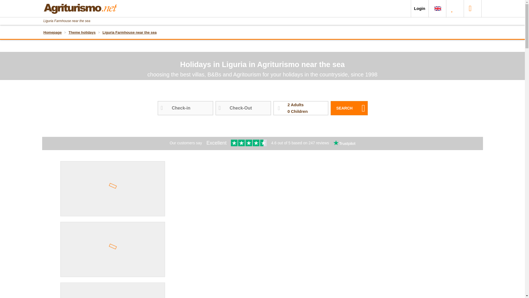 The image size is (529, 298). I want to click on Agriturismo.net, so click(82, 33).